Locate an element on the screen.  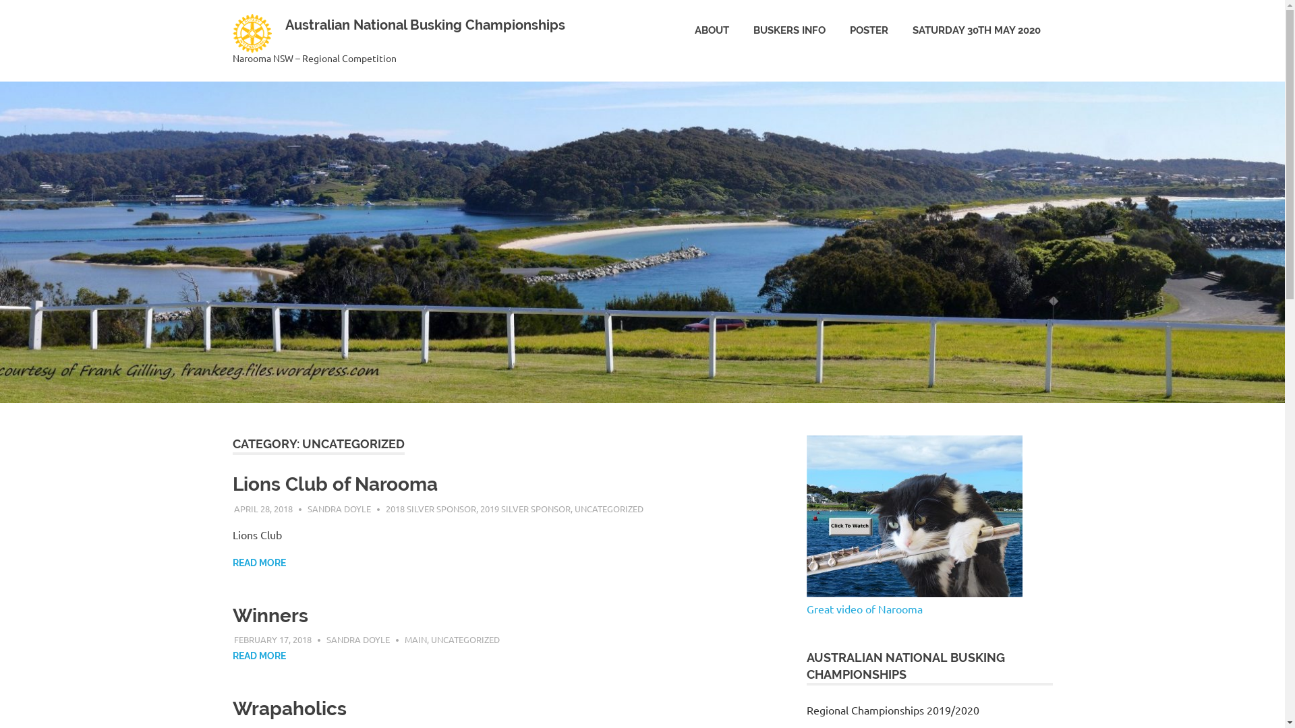
POSTER is located at coordinates (869, 31).